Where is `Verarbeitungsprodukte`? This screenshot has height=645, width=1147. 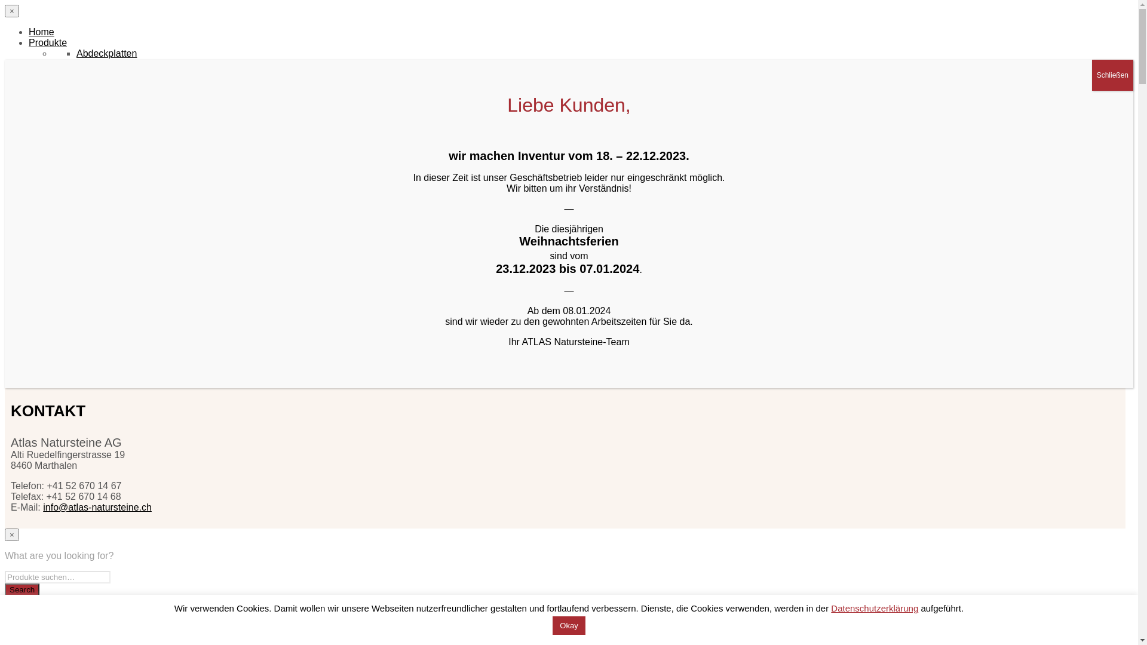 Verarbeitungsprodukte is located at coordinates (124, 226).